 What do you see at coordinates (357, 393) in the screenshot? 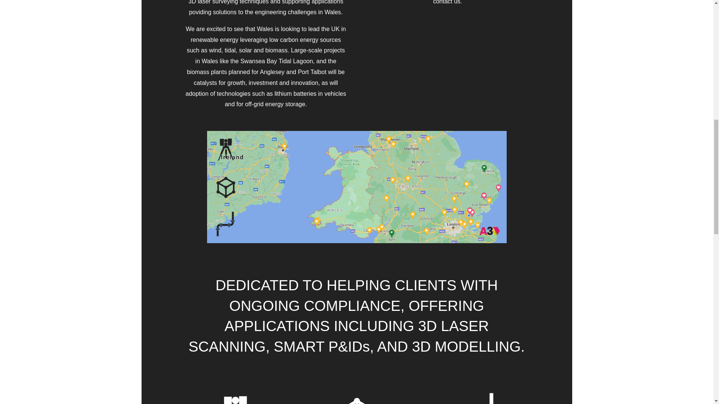
I see `3d-white` at bounding box center [357, 393].